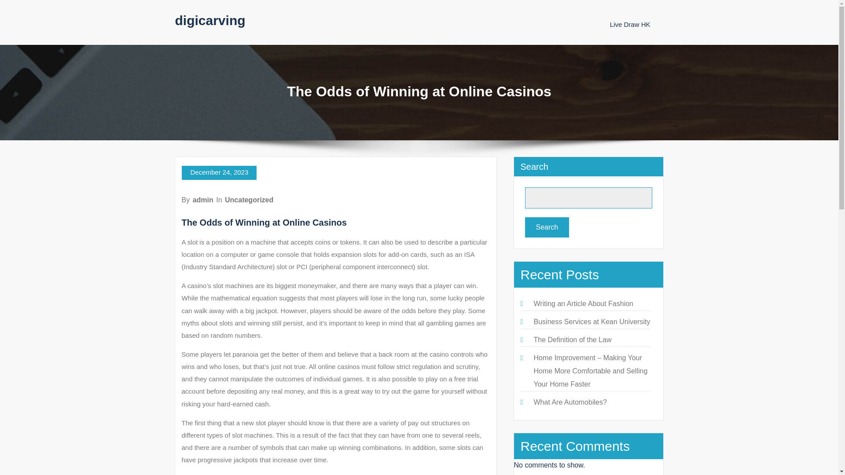 The image size is (845, 475). I want to click on Business Services at Kean University, so click(591, 321).